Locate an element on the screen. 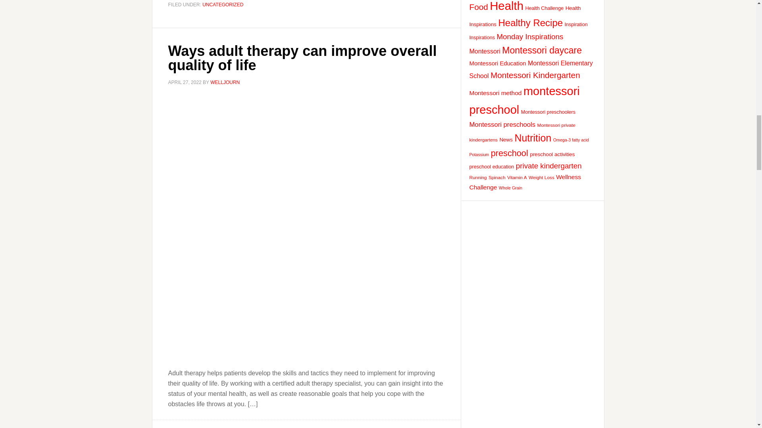 The height and width of the screenshot is (428, 762). UNCATEGORIZED is located at coordinates (223, 5).